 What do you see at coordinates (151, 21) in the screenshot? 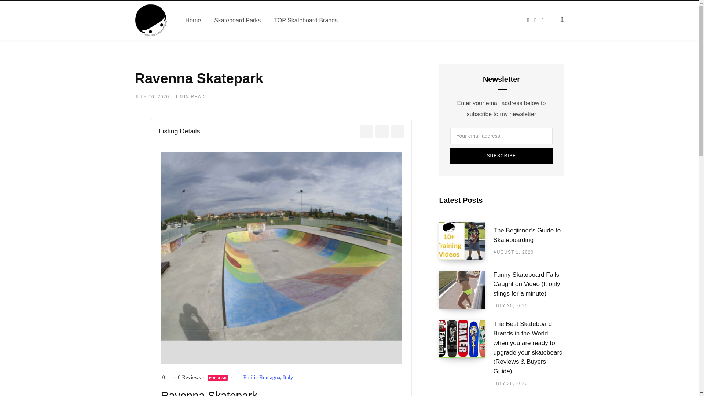
I see `International Skate Boarders Union` at bounding box center [151, 21].